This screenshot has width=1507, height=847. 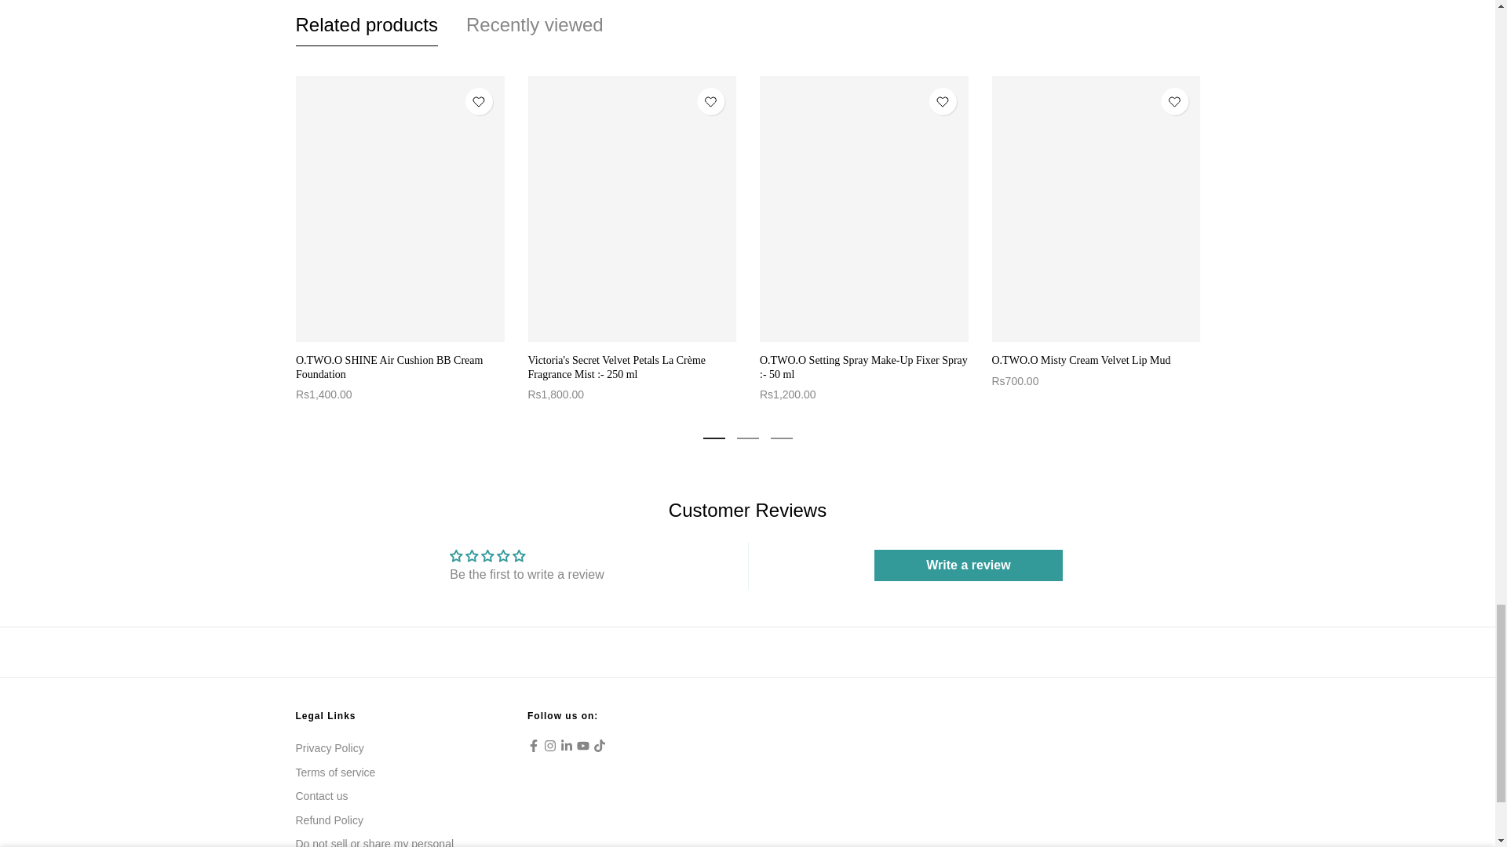 What do you see at coordinates (582, 745) in the screenshot?
I see `Follow on YouTube` at bounding box center [582, 745].